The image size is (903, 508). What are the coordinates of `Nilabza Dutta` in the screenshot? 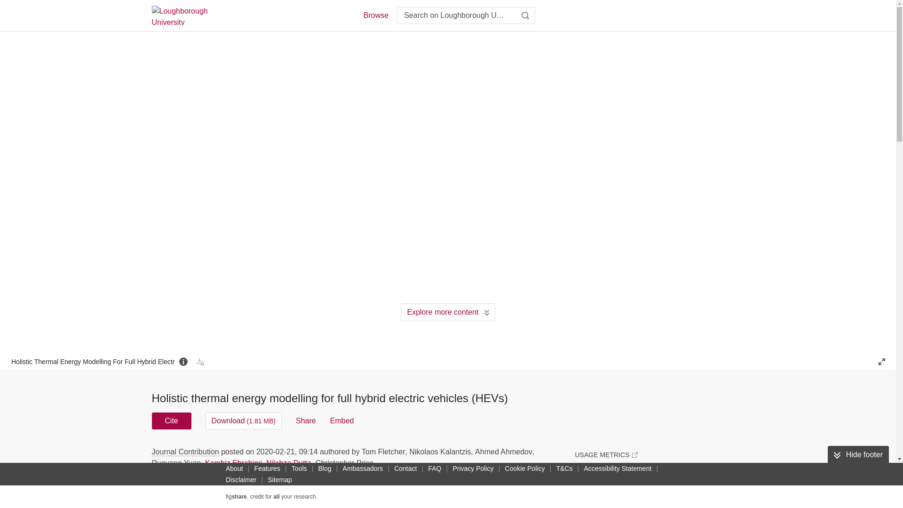 It's located at (289, 463).